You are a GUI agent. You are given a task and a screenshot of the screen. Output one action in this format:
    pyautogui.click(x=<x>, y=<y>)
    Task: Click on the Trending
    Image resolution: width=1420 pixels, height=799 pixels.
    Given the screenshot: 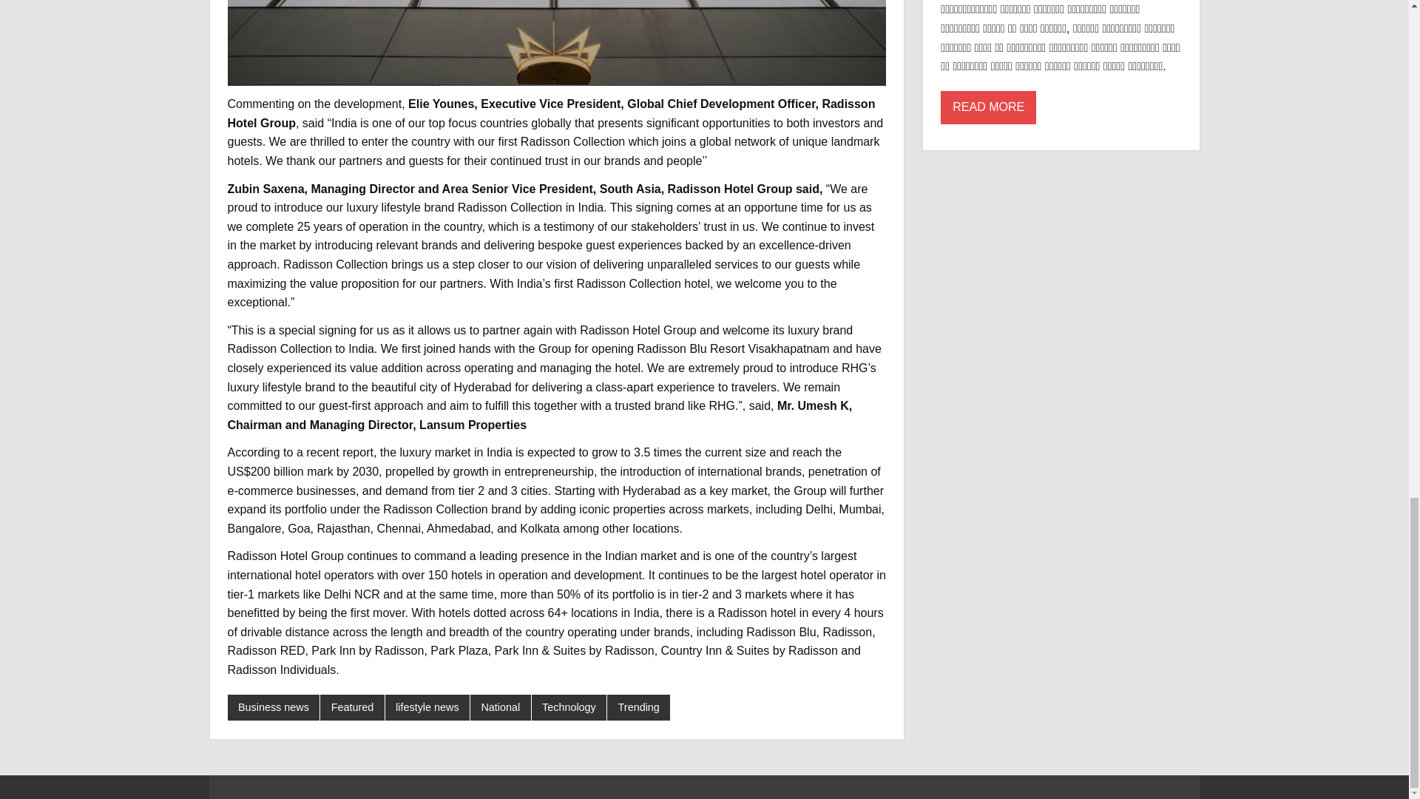 What is the action you would take?
    pyautogui.click(x=639, y=707)
    